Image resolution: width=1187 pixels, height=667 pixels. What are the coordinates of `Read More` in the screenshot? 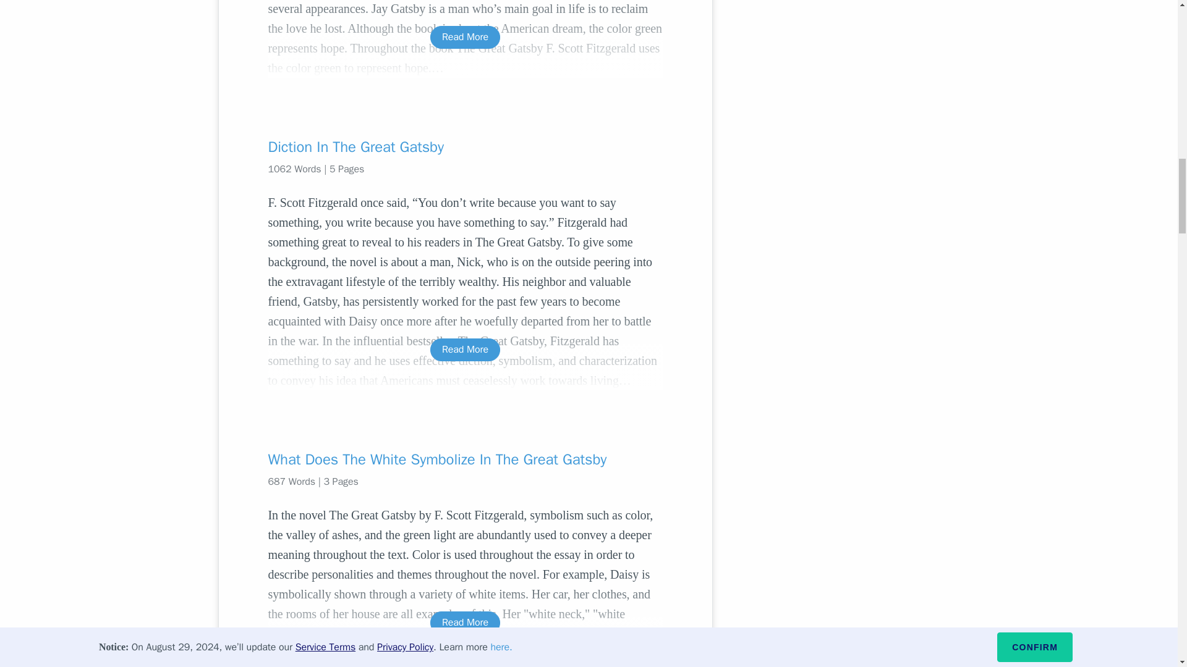 It's located at (465, 37).